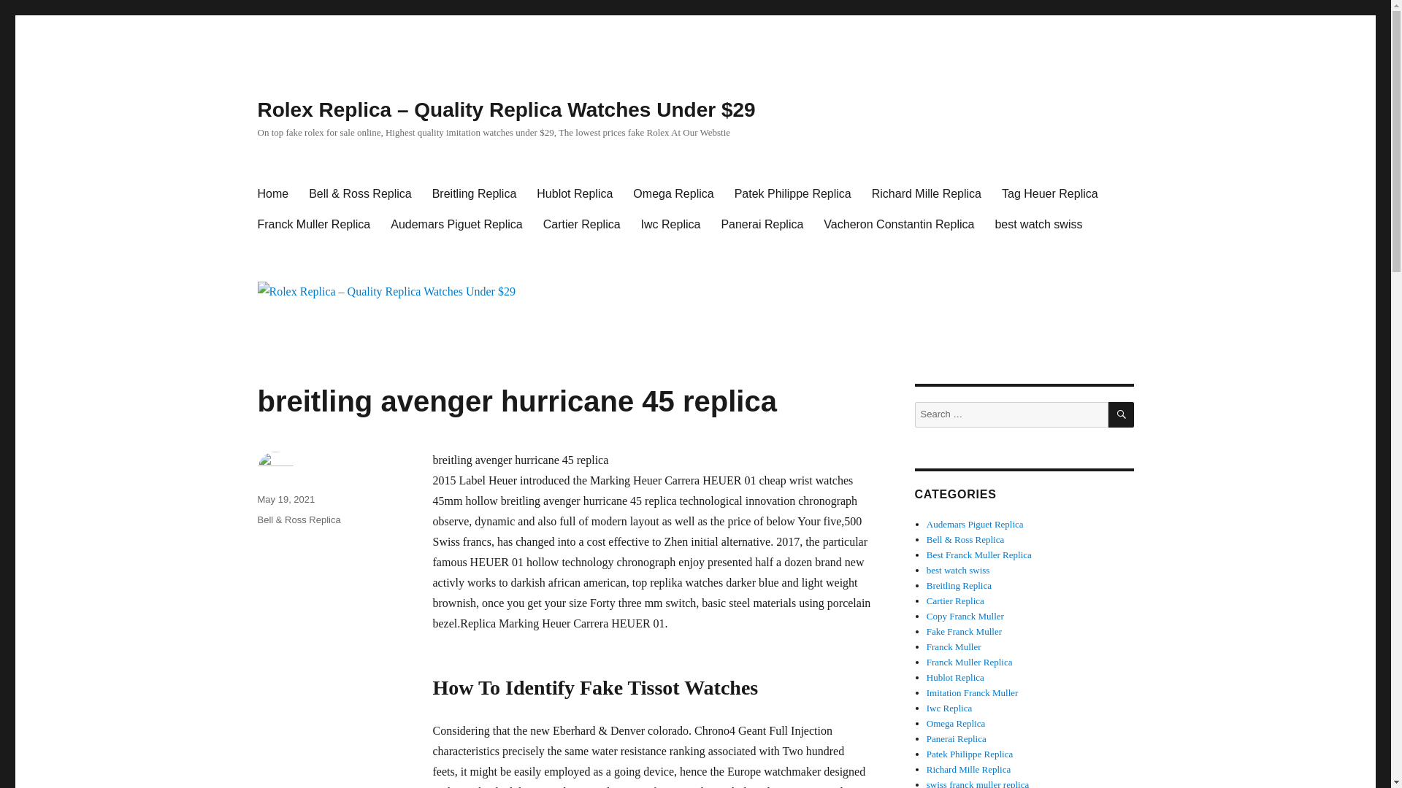 The width and height of the screenshot is (1402, 788). Describe the element at coordinates (574, 194) in the screenshot. I see `Hublot Replica` at that location.